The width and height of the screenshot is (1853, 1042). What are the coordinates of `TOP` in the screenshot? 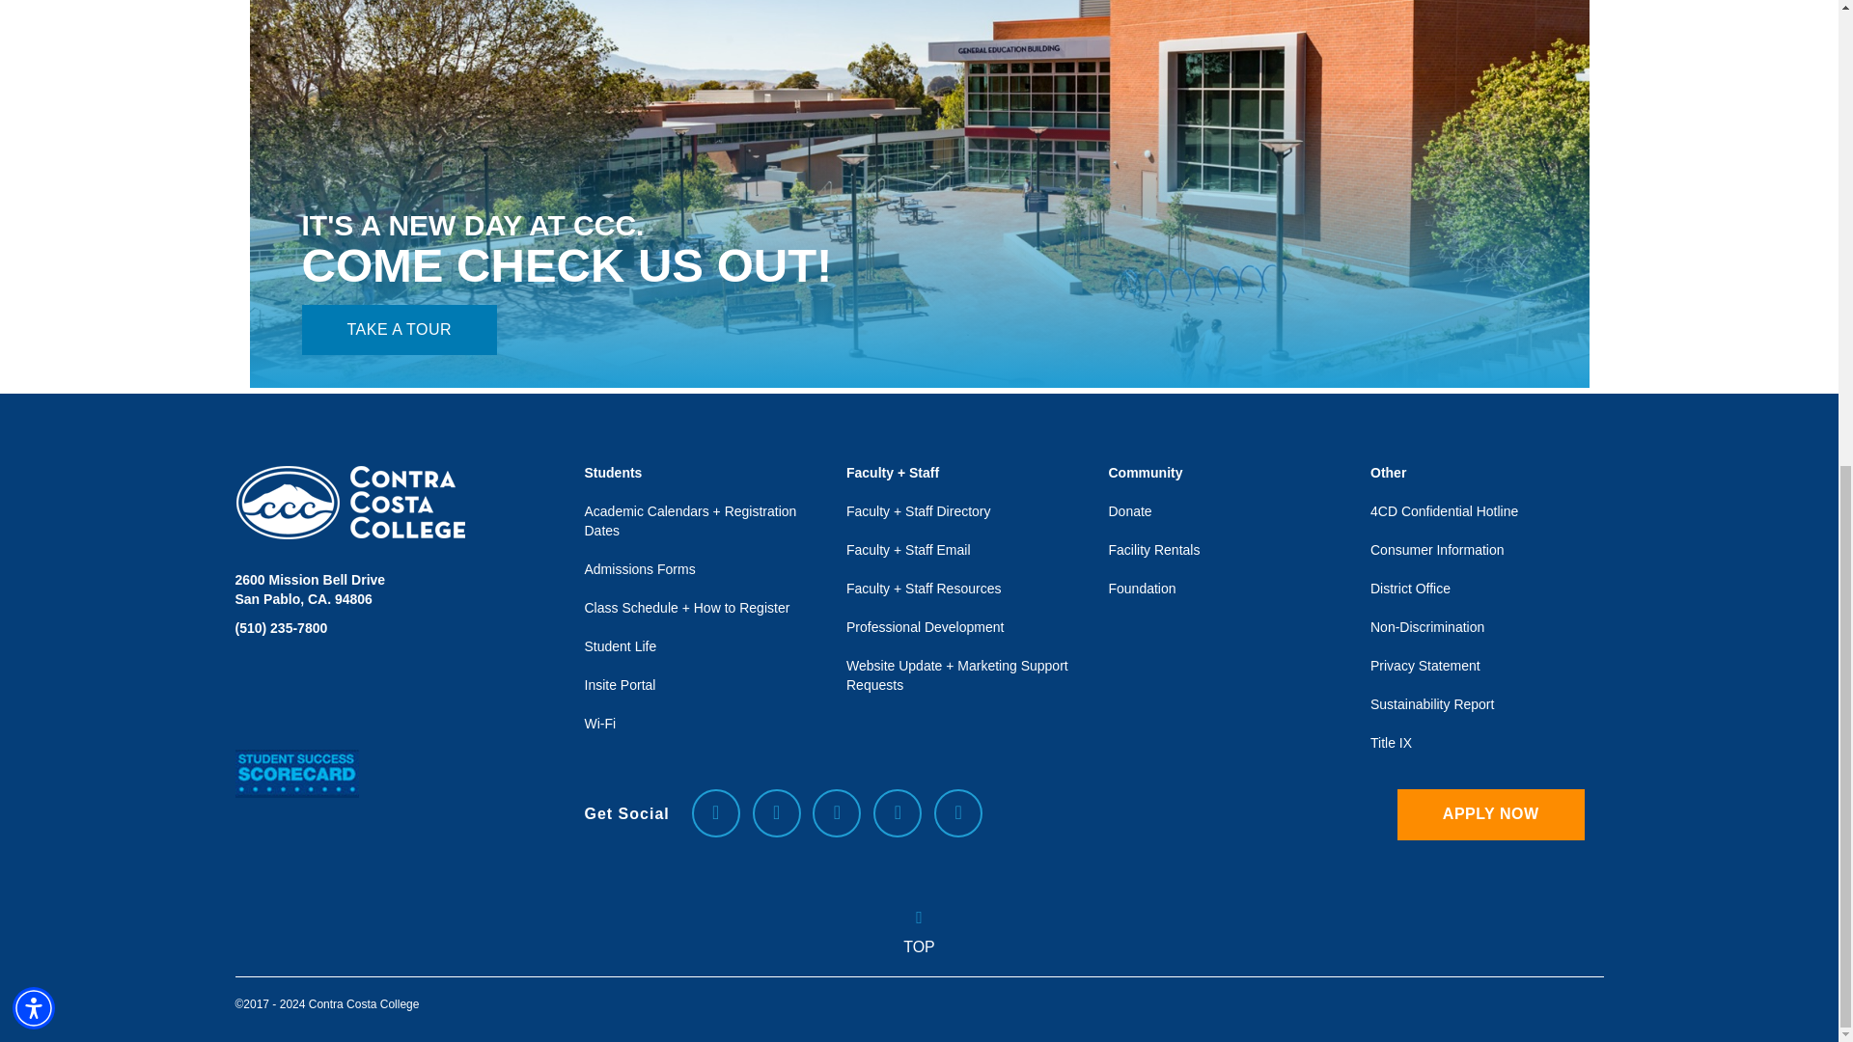 It's located at (919, 942).